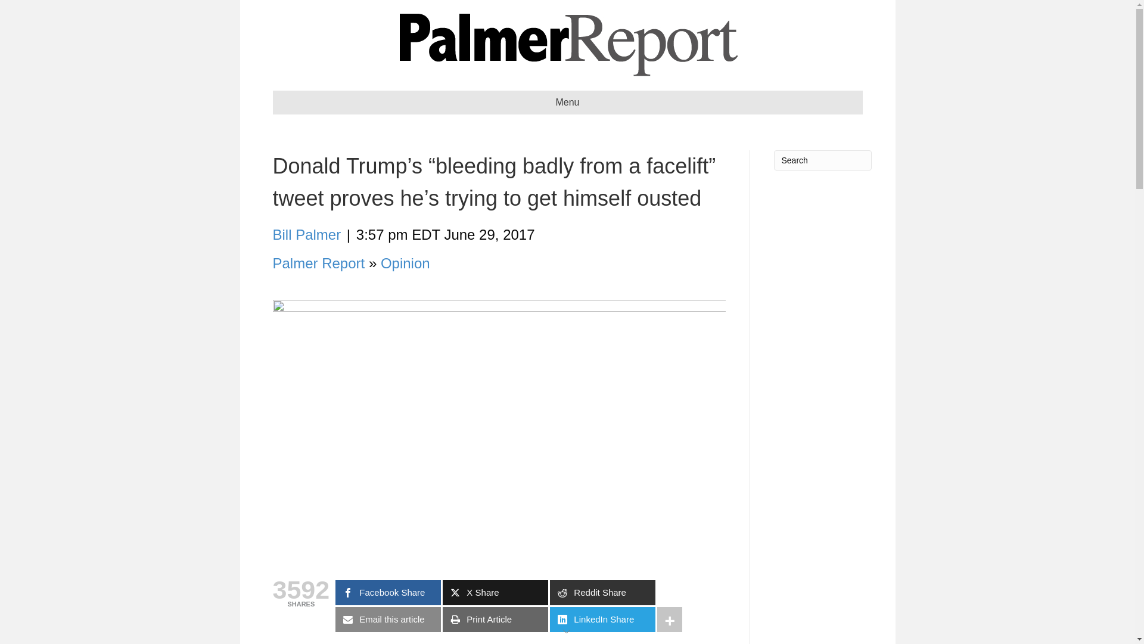 Image resolution: width=1144 pixels, height=644 pixels. What do you see at coordinates (567, 103) in the screenshot?
I see `Menu` at bounding box center [567, 103].